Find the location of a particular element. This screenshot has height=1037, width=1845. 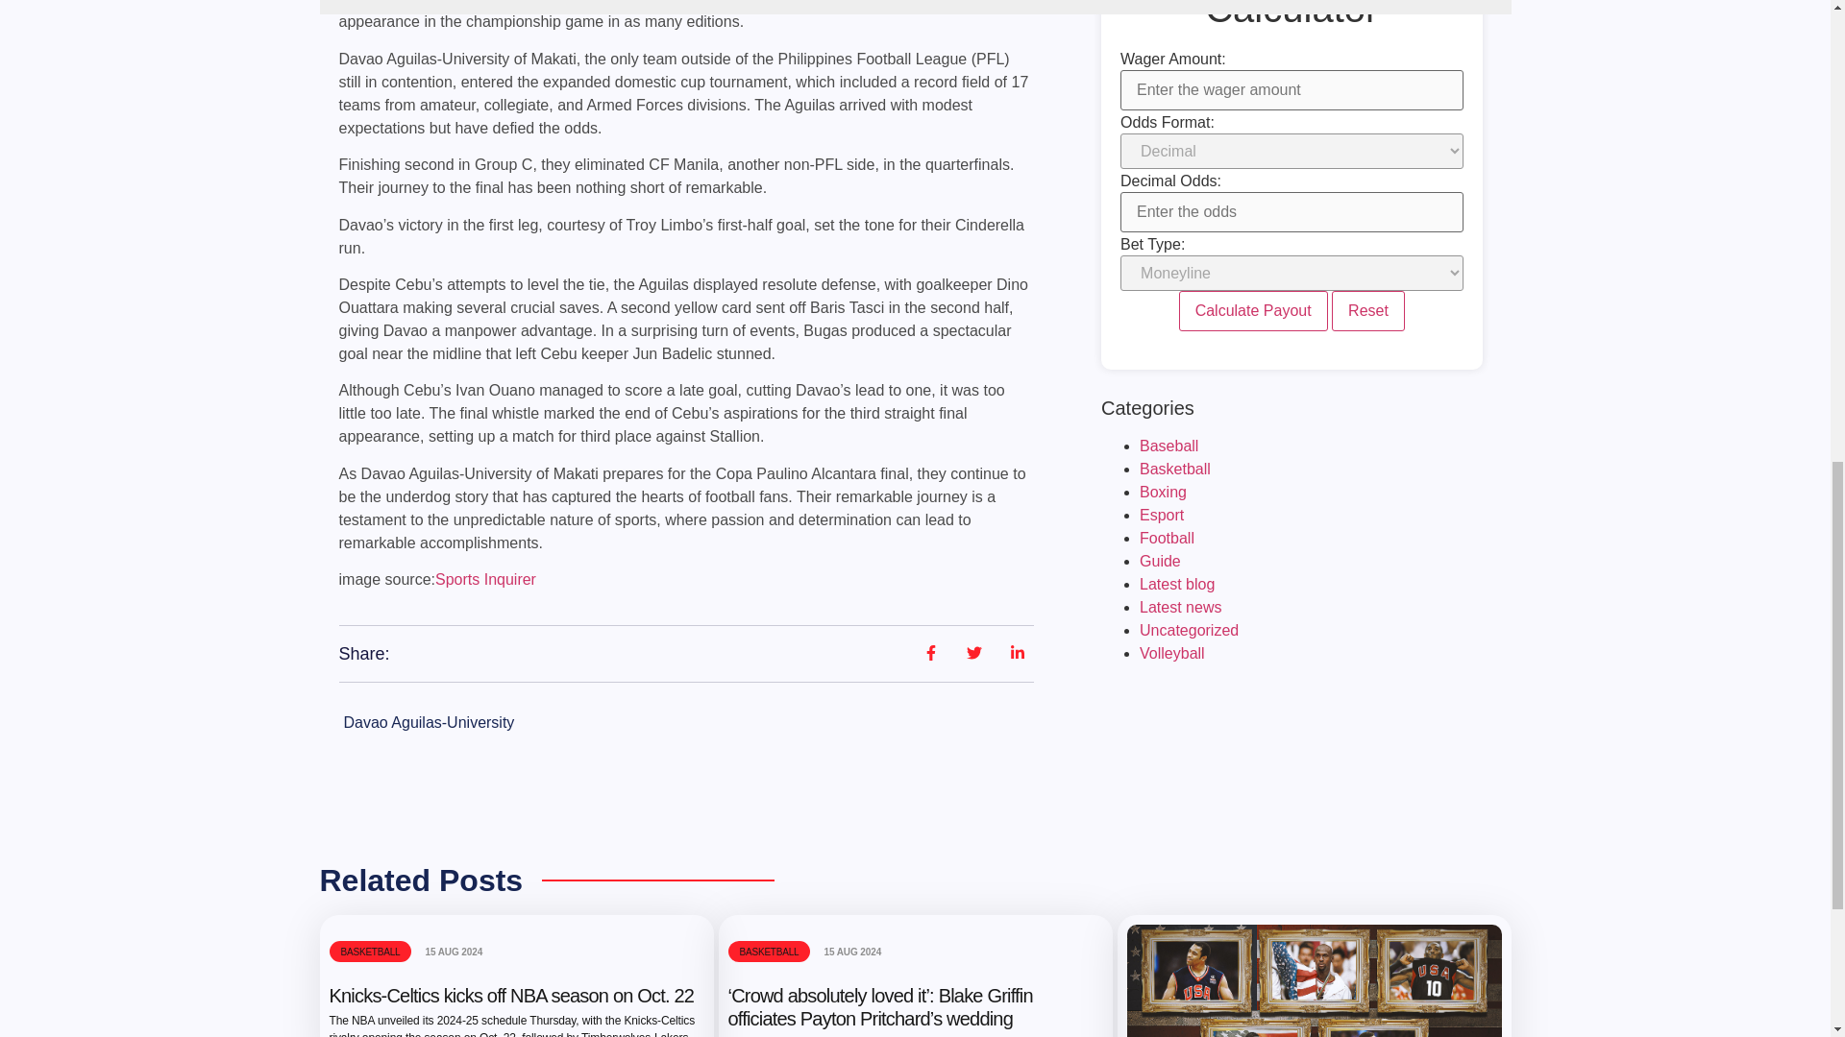

Davao Aguilas-University is located at coordinates (429, 722).